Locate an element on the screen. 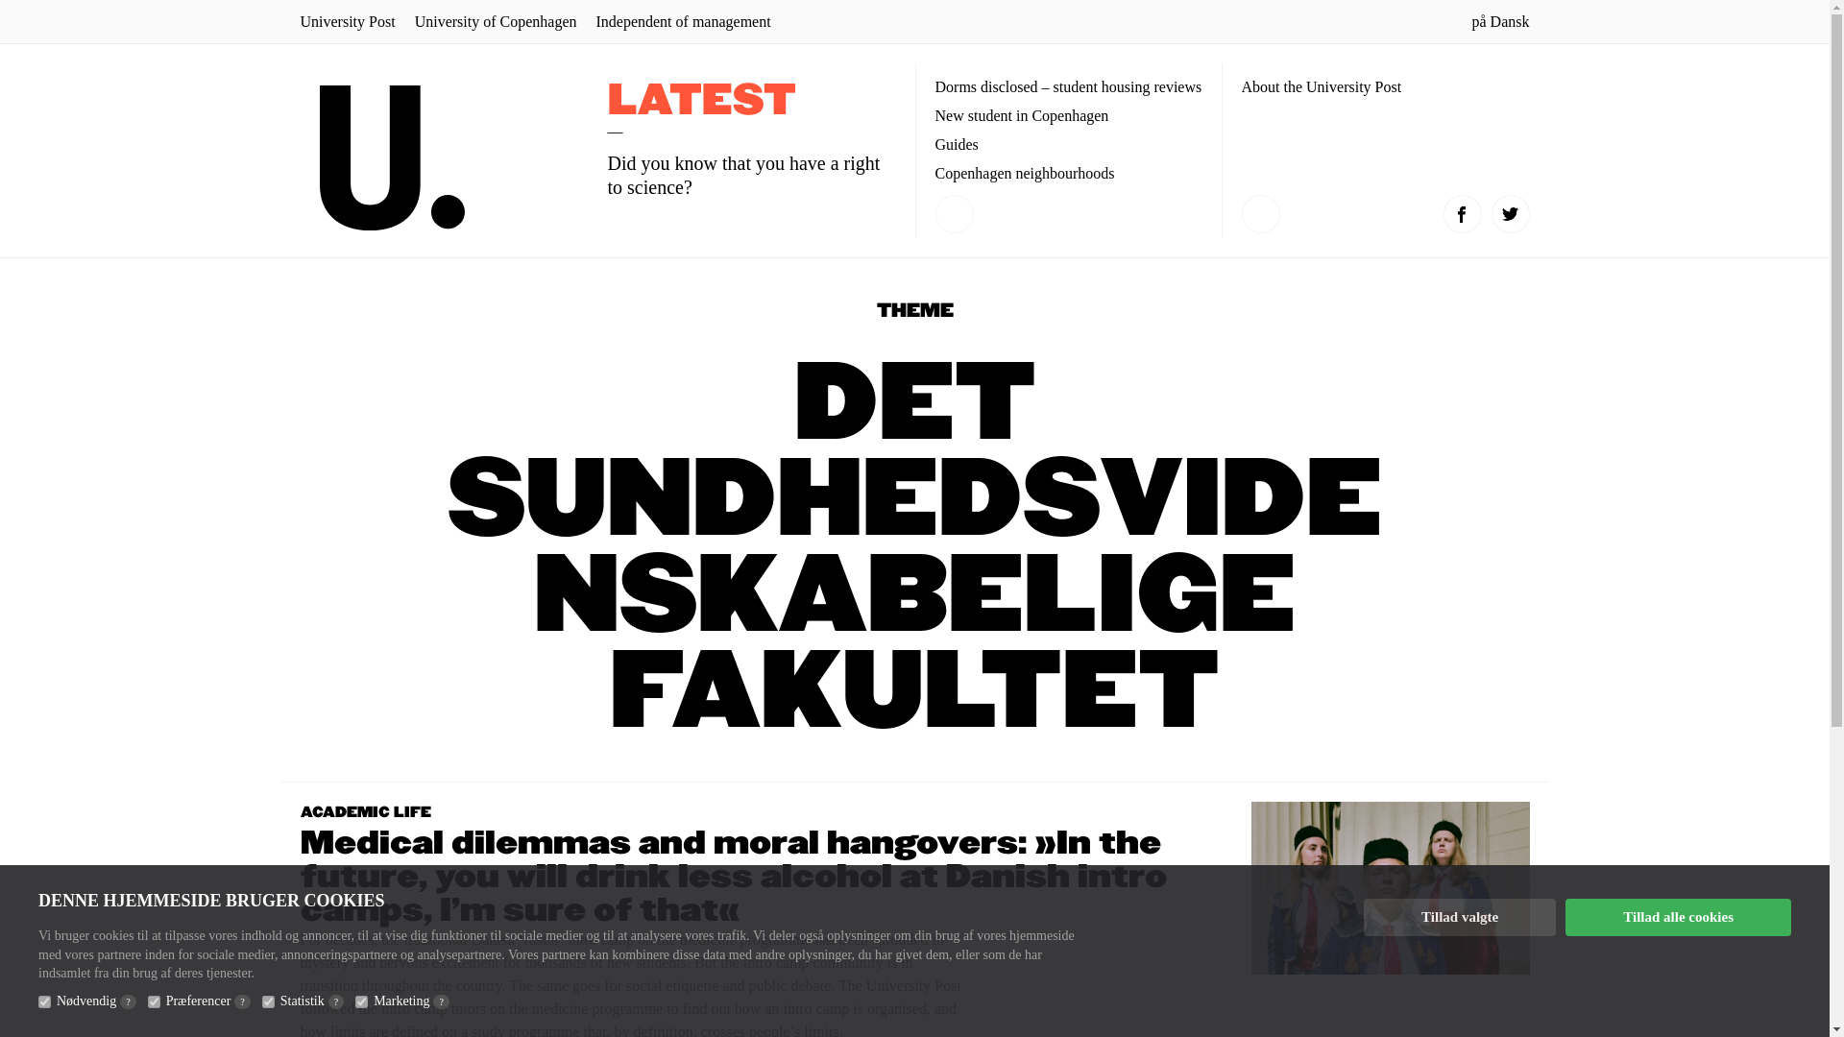  LATEST is located at coordinates (700, 101).